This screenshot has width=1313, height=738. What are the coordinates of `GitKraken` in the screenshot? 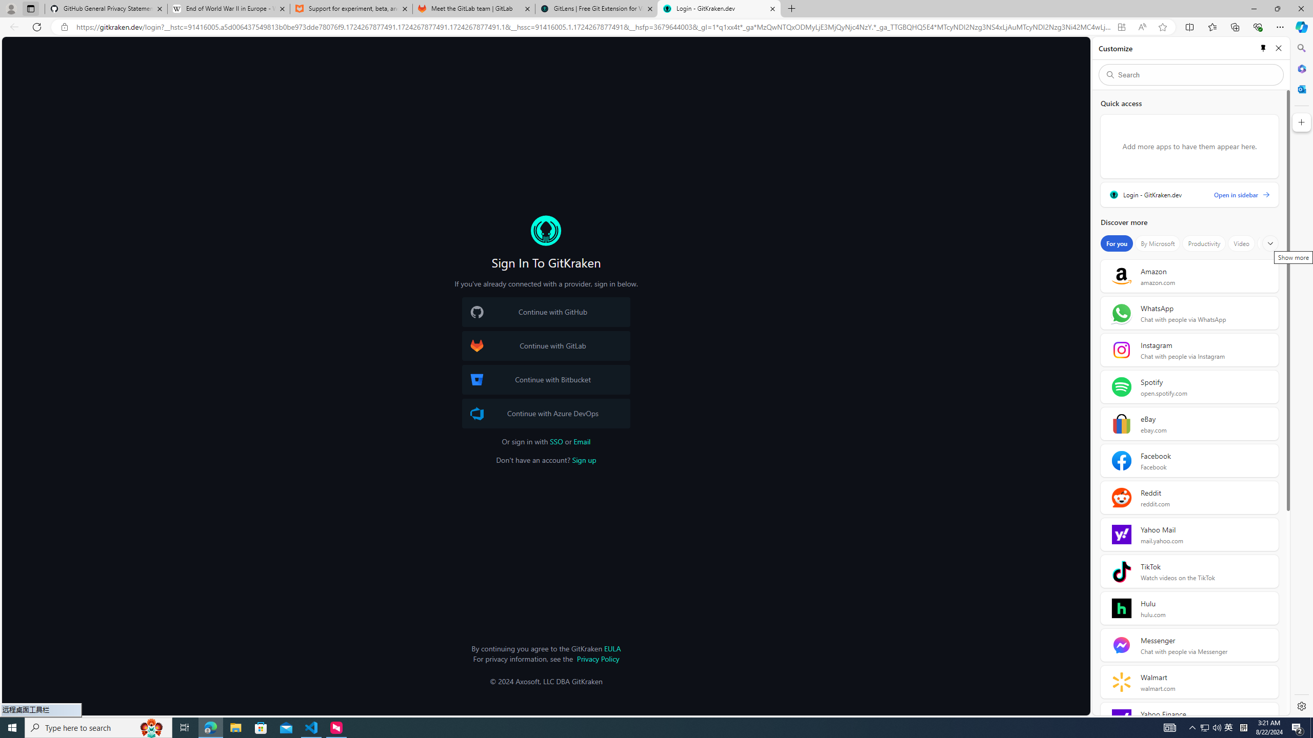 It's located at (546, 231).